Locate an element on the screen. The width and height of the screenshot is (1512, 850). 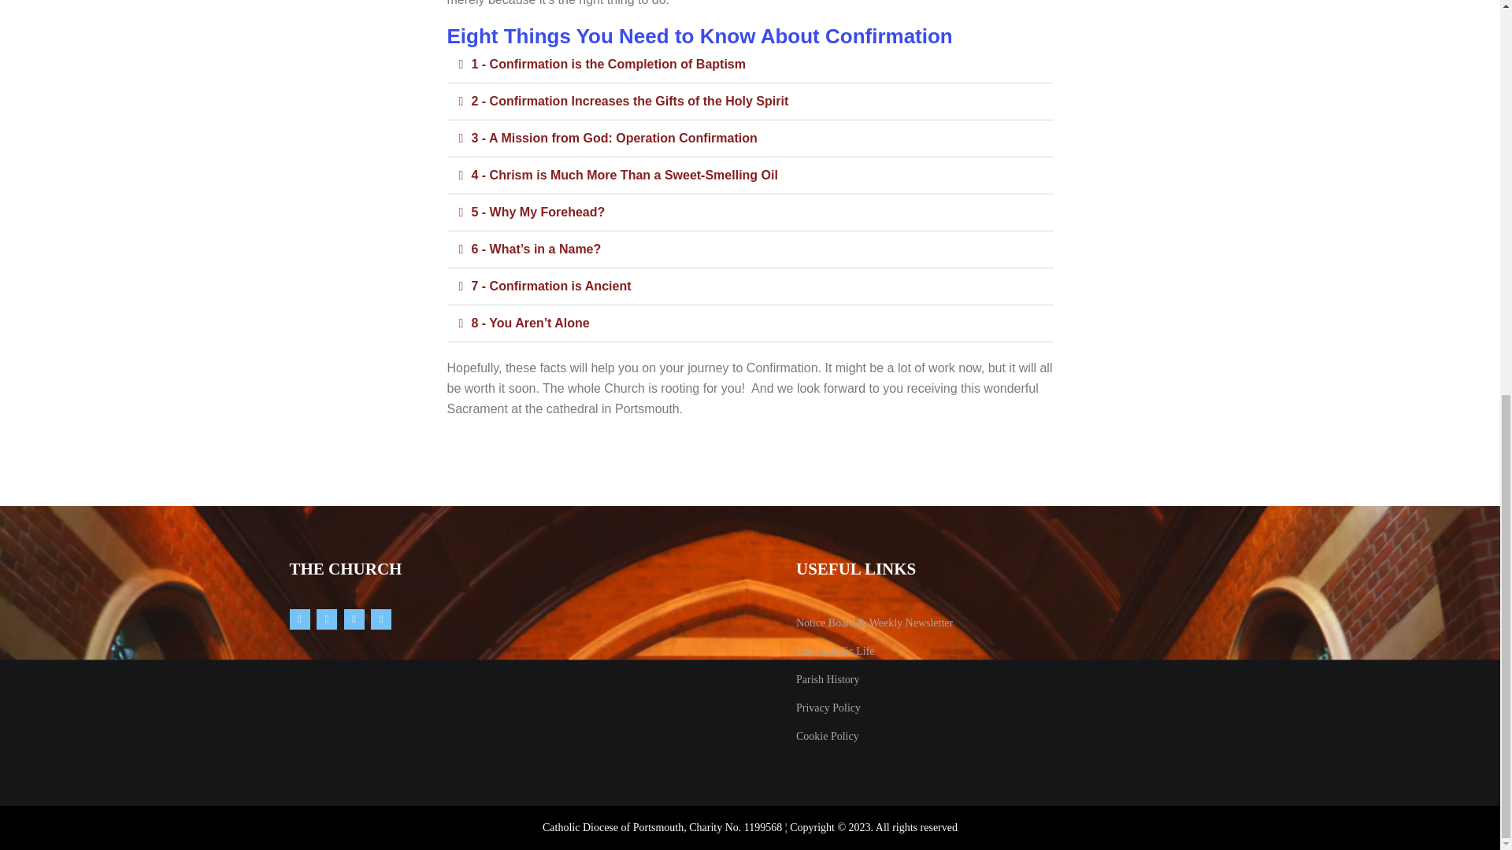
3 - A Mission from God: Operation Confirmation is located at coordinates (613, 138).